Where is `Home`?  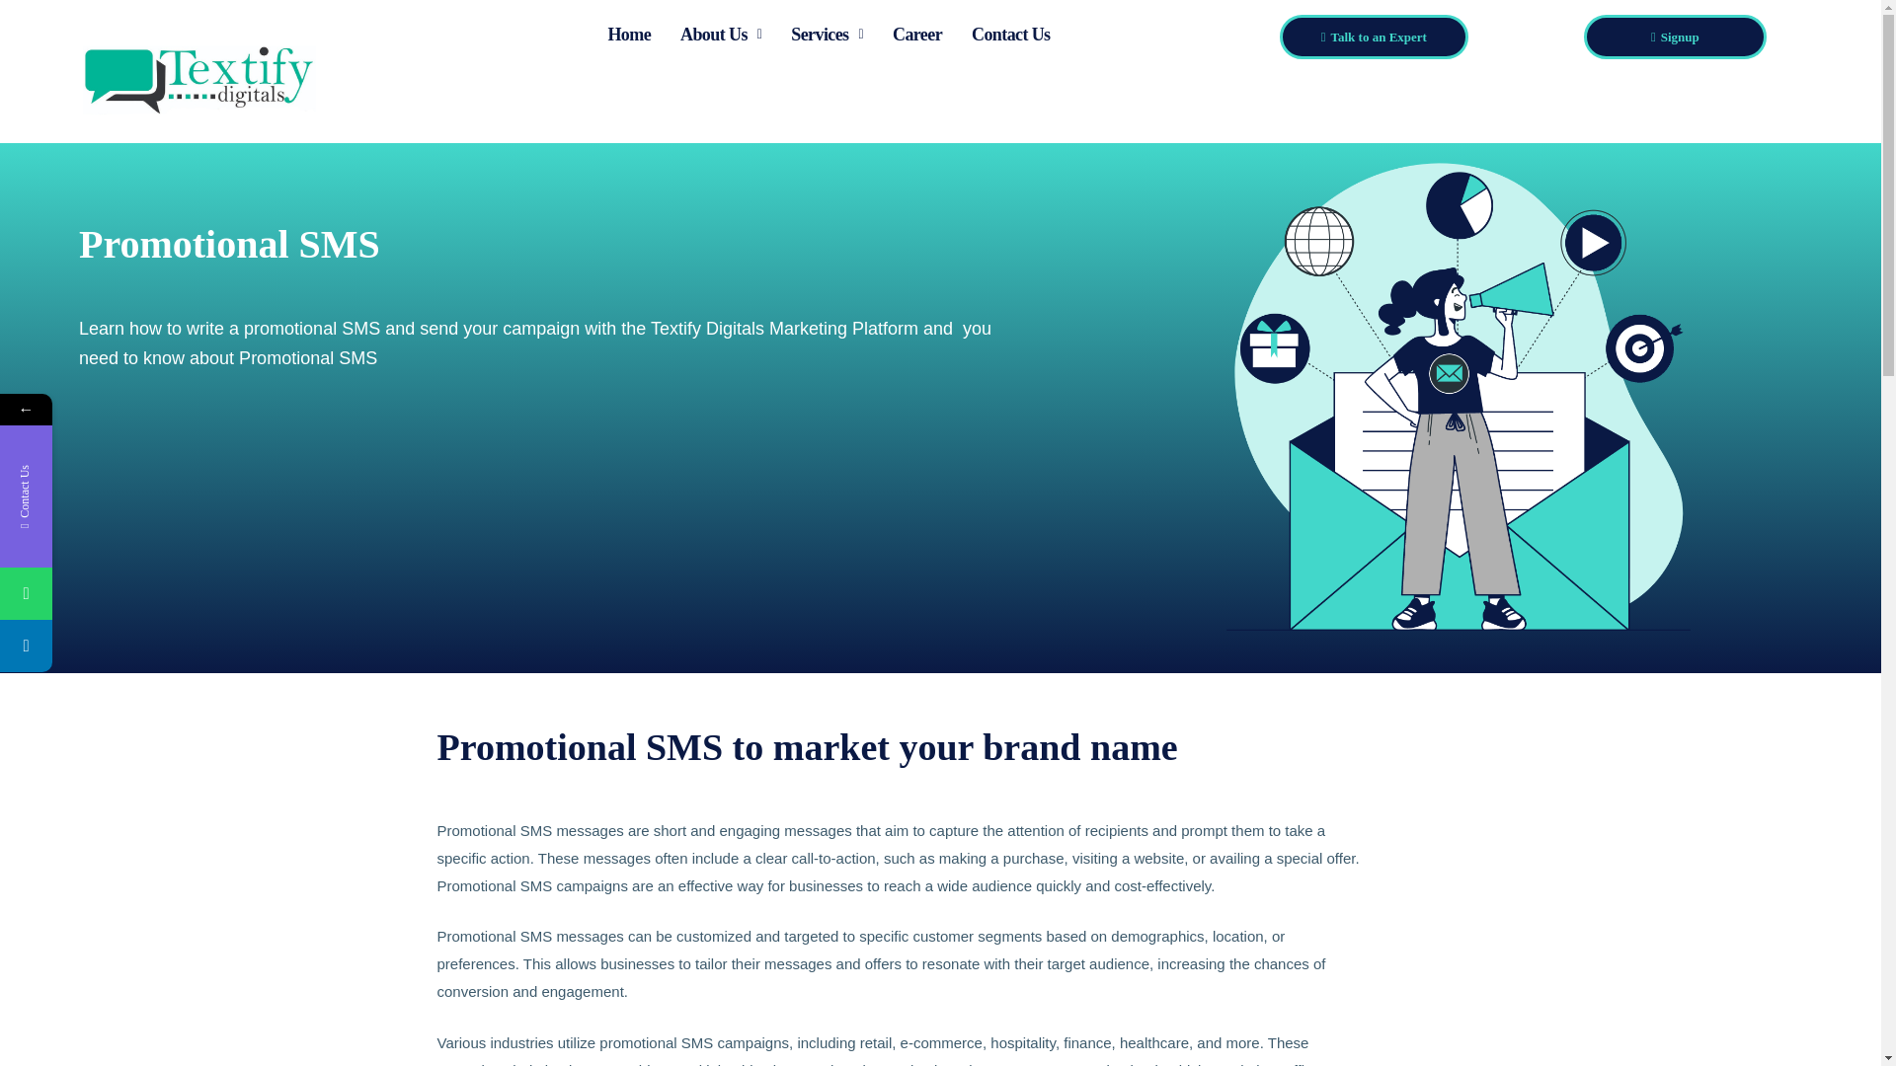
Home is located at coordinates (628, 34).